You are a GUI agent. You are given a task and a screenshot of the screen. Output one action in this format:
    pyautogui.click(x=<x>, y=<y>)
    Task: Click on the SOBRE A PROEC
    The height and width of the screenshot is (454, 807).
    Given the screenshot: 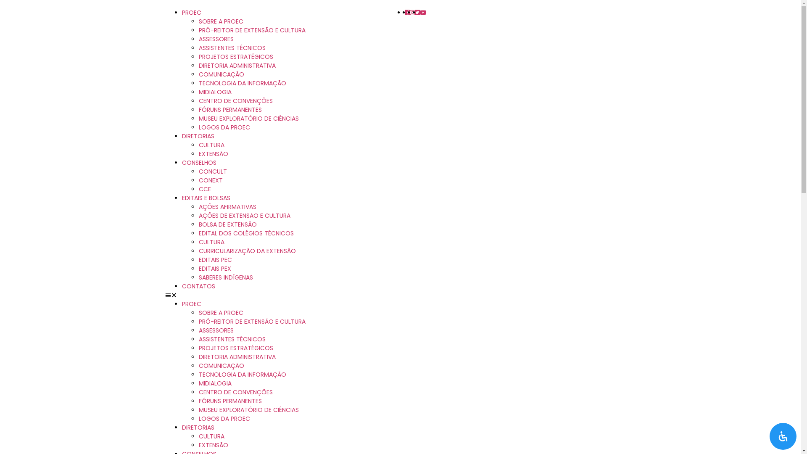 What is the action you would take?
    pyautogui.click(x=221, y=21)
    